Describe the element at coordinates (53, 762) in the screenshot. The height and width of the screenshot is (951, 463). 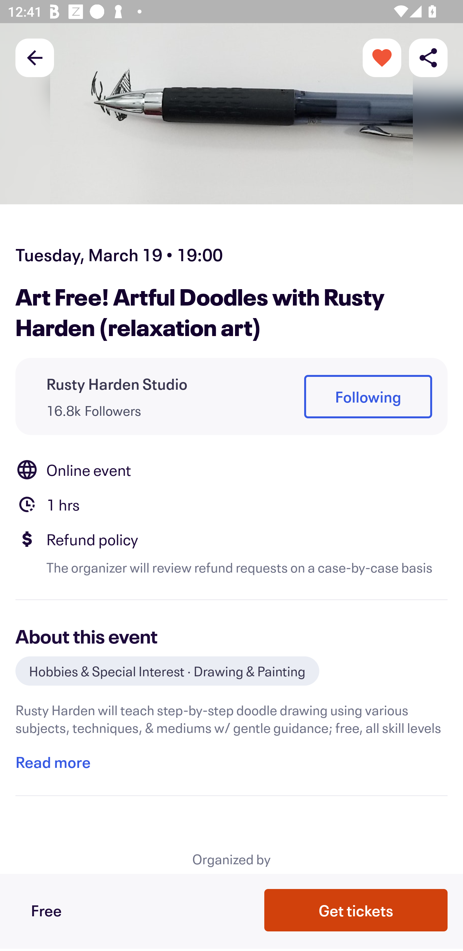
I see `Read more` at that location.